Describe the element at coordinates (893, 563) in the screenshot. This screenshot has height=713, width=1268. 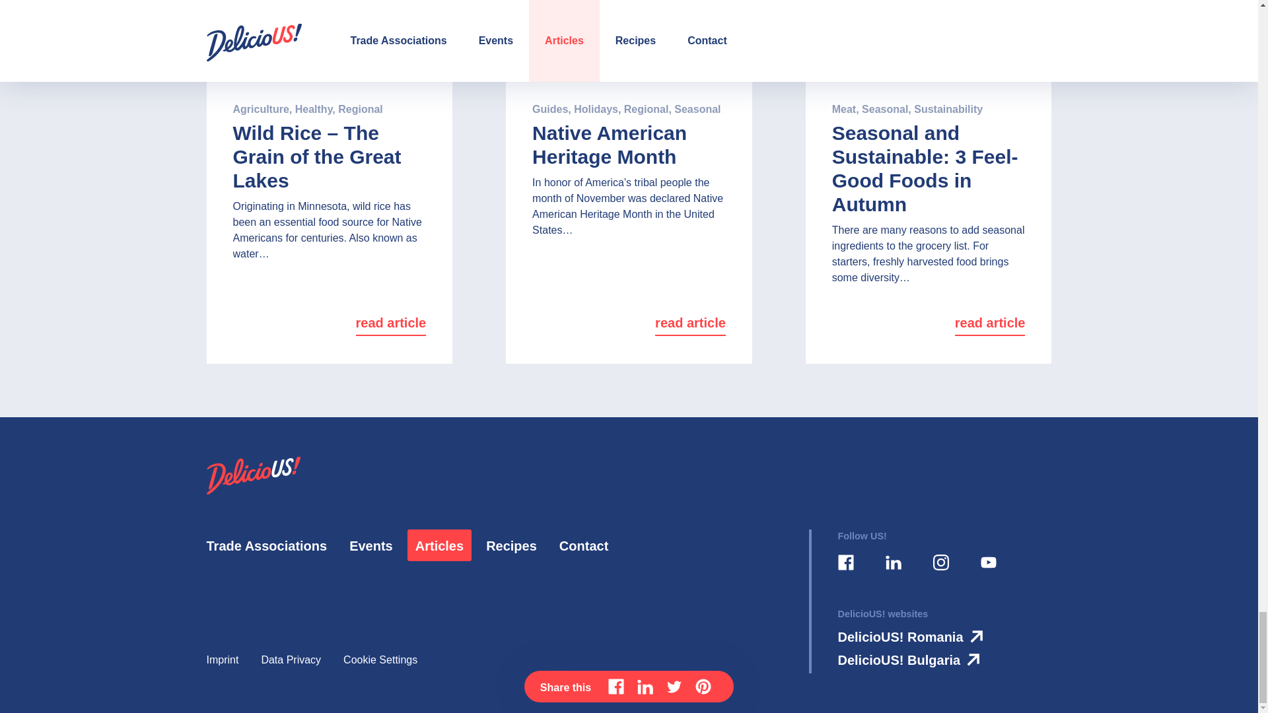
I see `LinkedIn` at that location.